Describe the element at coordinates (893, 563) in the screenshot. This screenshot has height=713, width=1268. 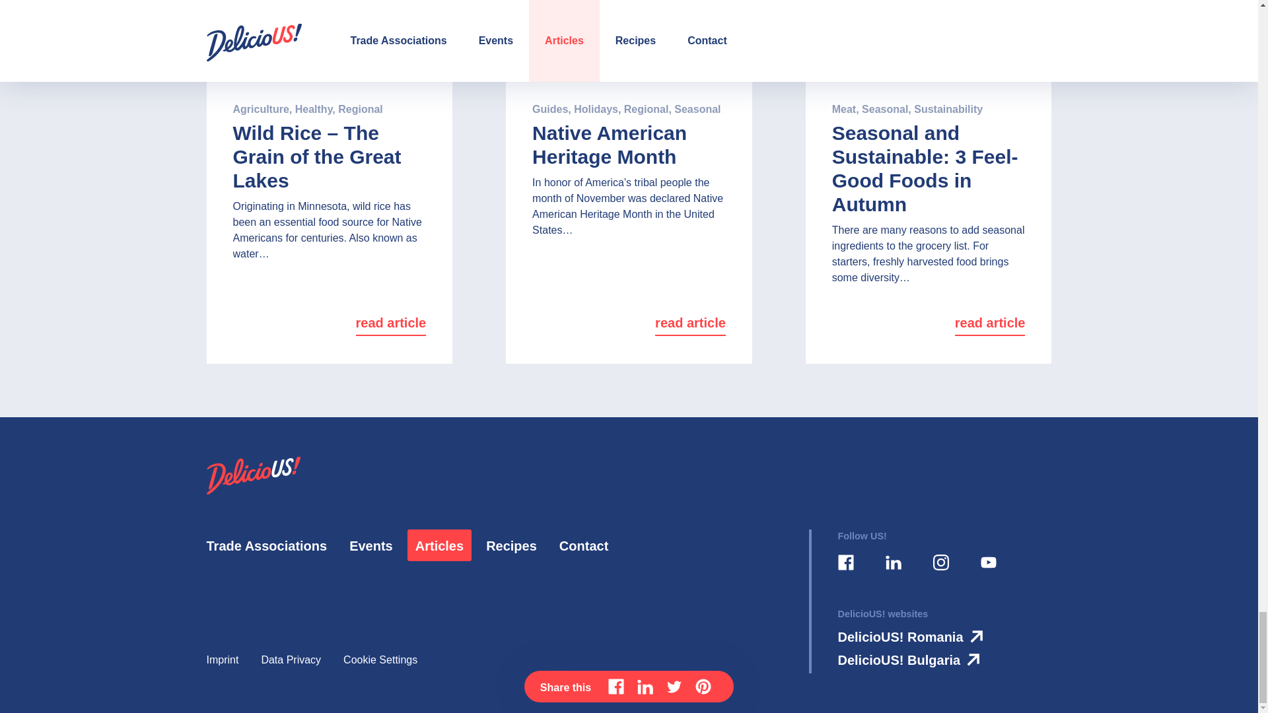
I see `LinkedIn` at that location.